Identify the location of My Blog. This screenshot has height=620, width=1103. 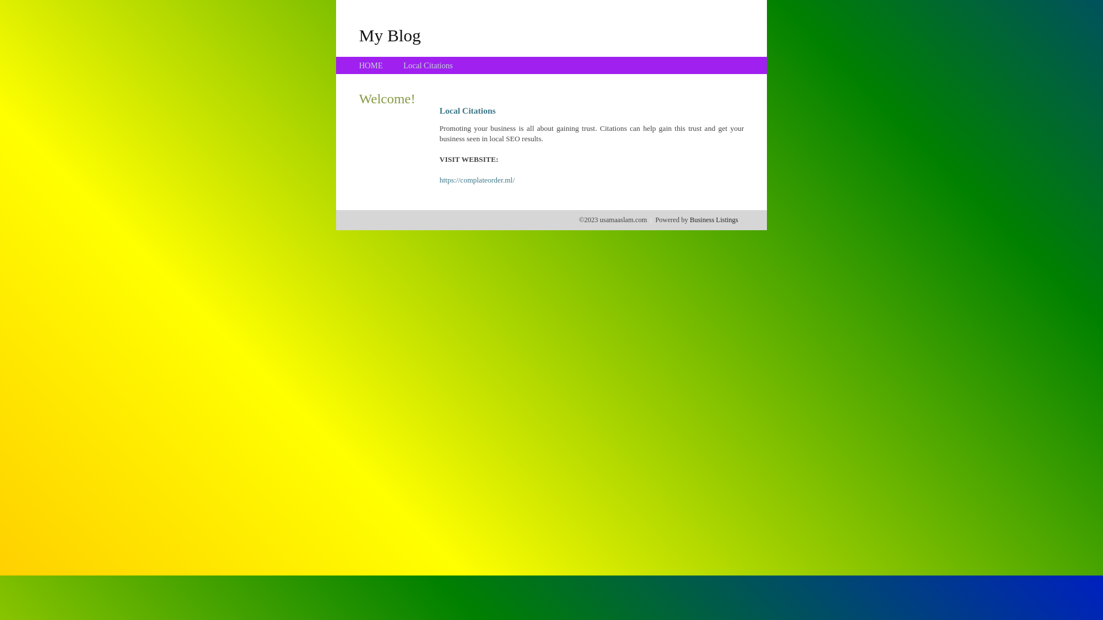
(390, 35).